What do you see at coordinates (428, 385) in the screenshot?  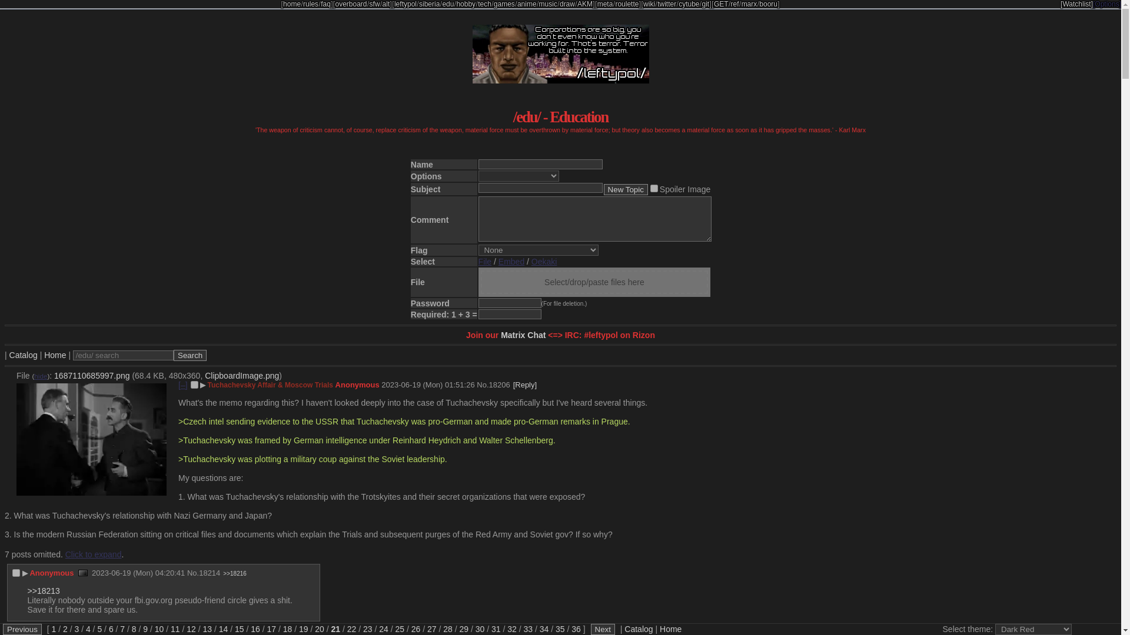 I see `1 year ago` at bounding box center [428, 385].